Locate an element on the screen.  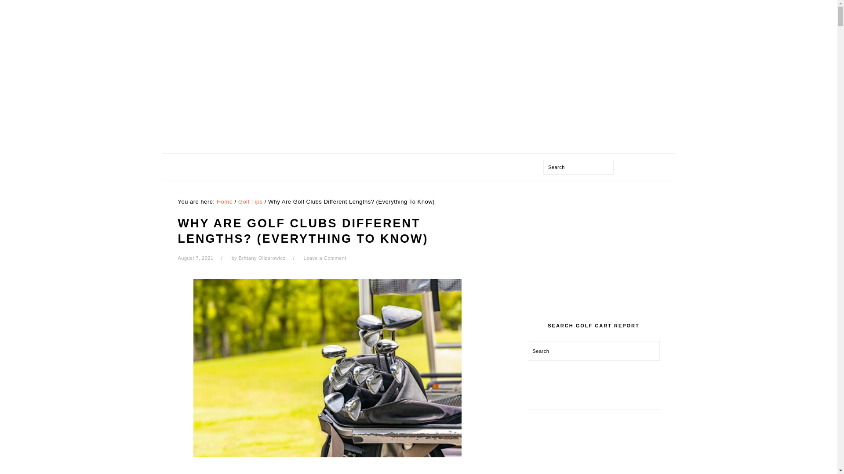
Brittany Olizarowicz is located at coordinates (262, 258).